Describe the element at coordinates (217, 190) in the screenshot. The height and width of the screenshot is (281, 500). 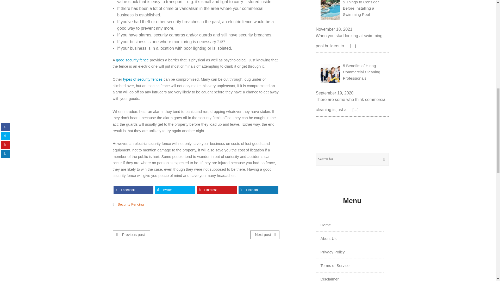
I see `Pinterest` at that location.